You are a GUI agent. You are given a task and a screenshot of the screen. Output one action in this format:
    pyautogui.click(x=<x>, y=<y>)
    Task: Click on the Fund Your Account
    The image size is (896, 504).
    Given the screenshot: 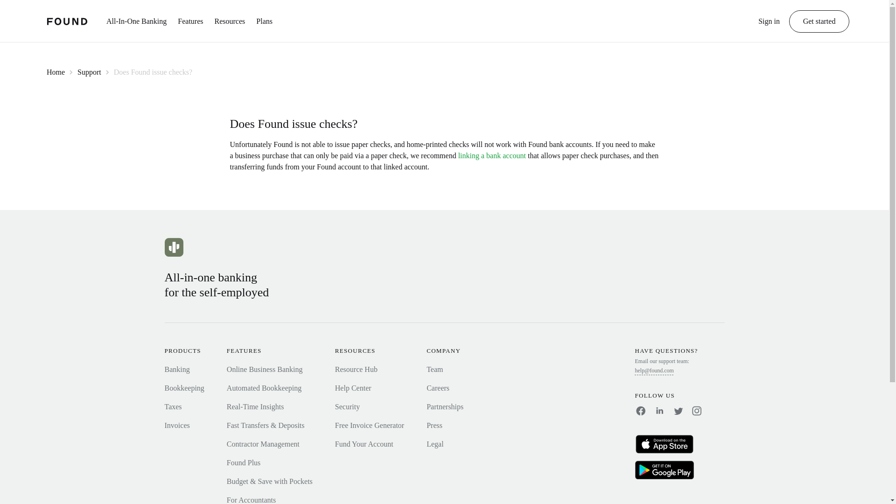 What is the action you would take?
    pyautogui.click(x=364, y=444)
    